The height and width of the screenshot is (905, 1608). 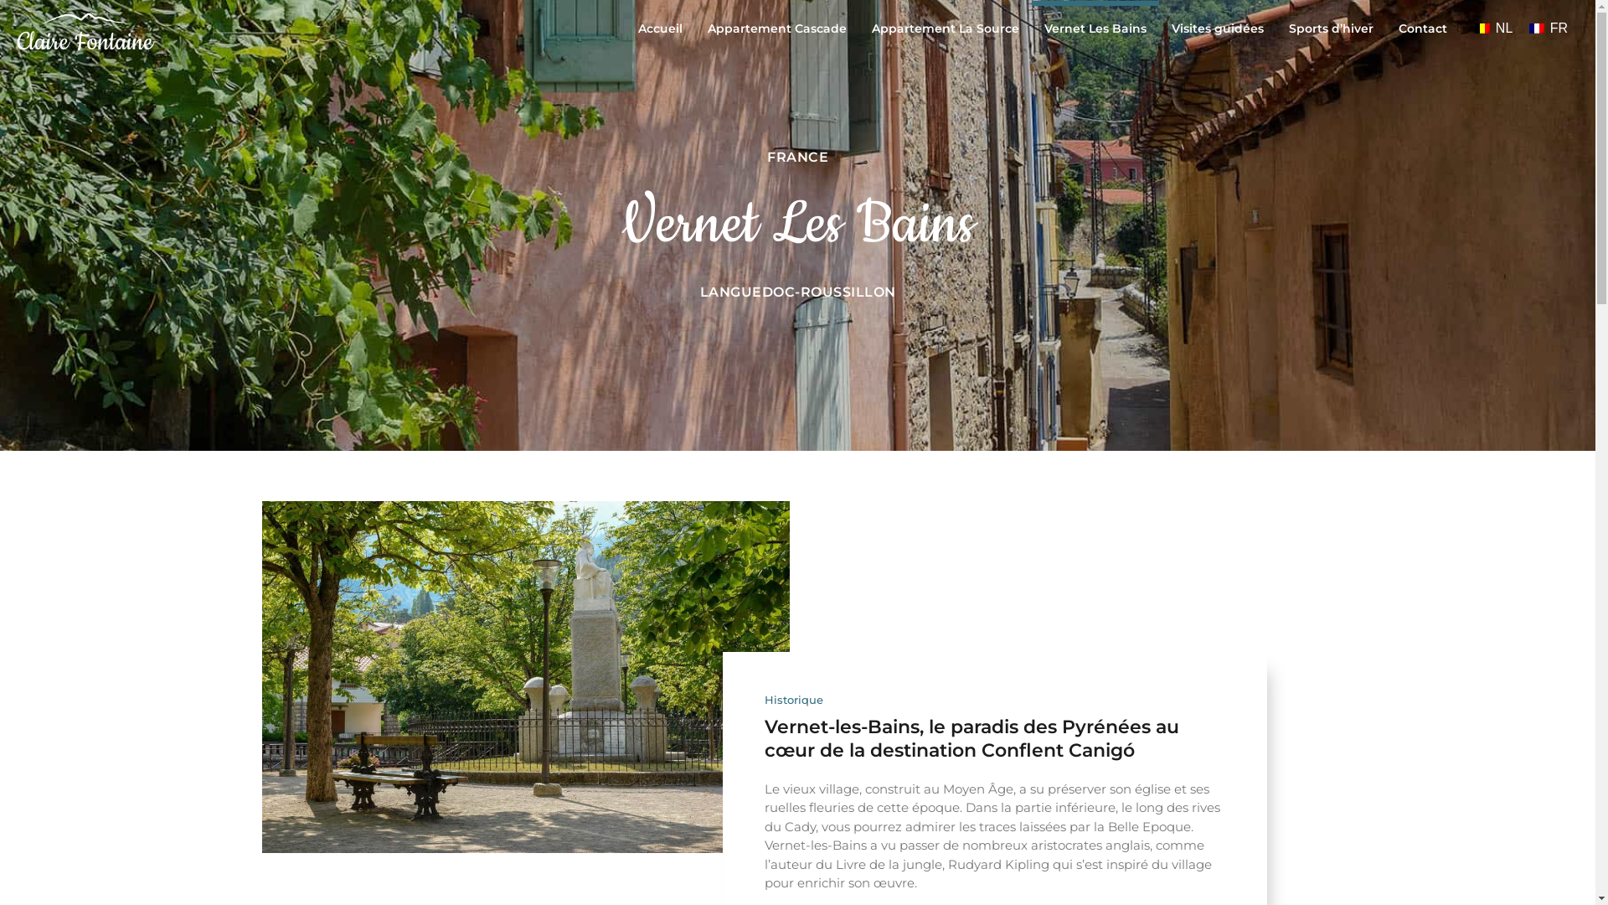 I want to click on Appartement Cascade, so click(x=777, y=28).